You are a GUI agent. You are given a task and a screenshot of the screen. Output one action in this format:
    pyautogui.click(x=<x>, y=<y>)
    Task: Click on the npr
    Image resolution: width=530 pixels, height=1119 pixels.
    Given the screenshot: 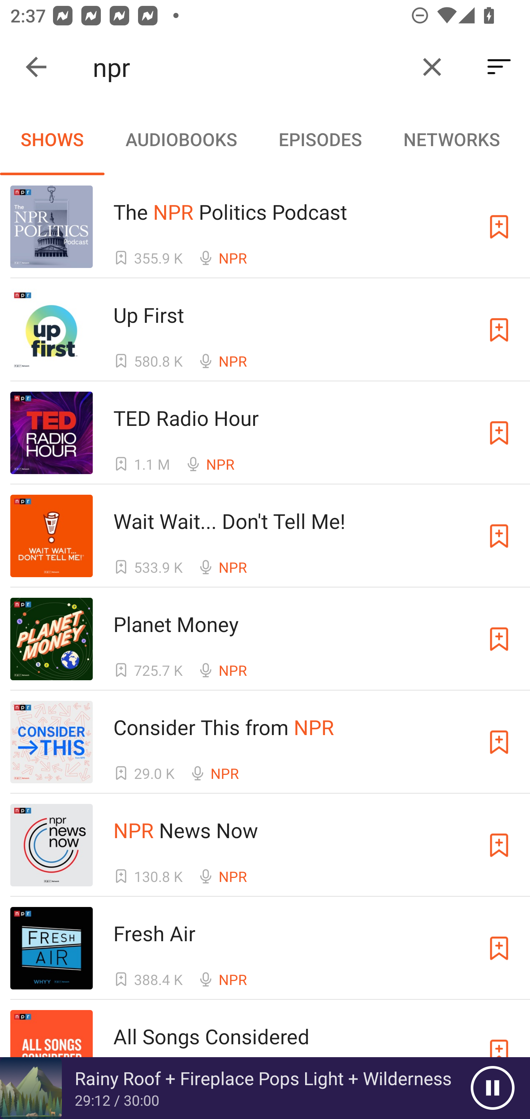 What is the action you would take?
    pyautogui.click(x=250, y=67)
    